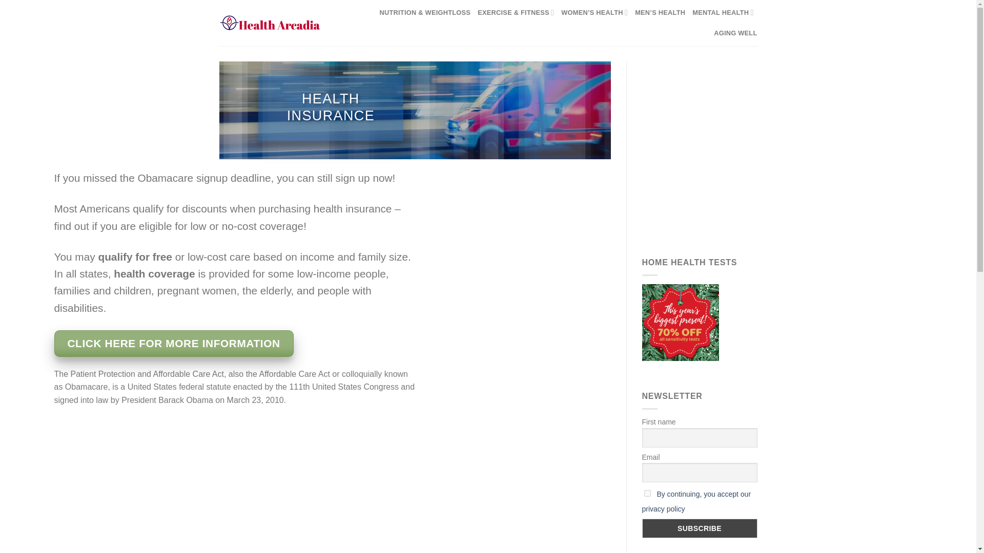 This screenshot has width=984, height=553. I want to click on Health Arcadia, so click(270, 23).